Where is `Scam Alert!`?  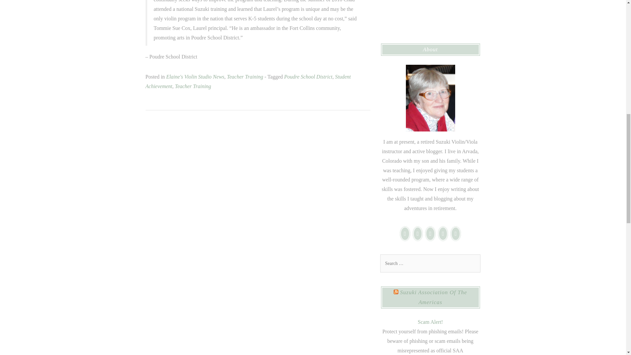
Scam Alert! is located at coordinates (430, 322).